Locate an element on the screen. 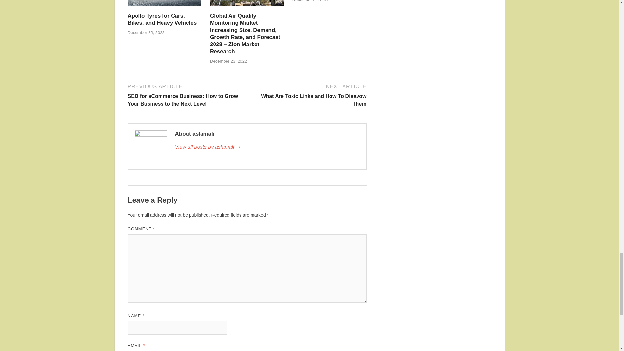 This screenshot has height=351, width=624. Apollo Tyres for Cars, Bikes, and Heavy Vehicles is located at coordinates (164, 8).